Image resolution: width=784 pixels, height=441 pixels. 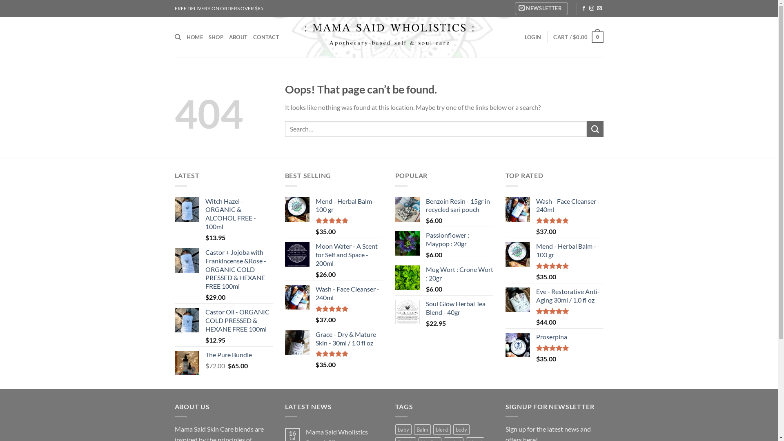 I want to click on ABOUT, so click(x=238, y=37).